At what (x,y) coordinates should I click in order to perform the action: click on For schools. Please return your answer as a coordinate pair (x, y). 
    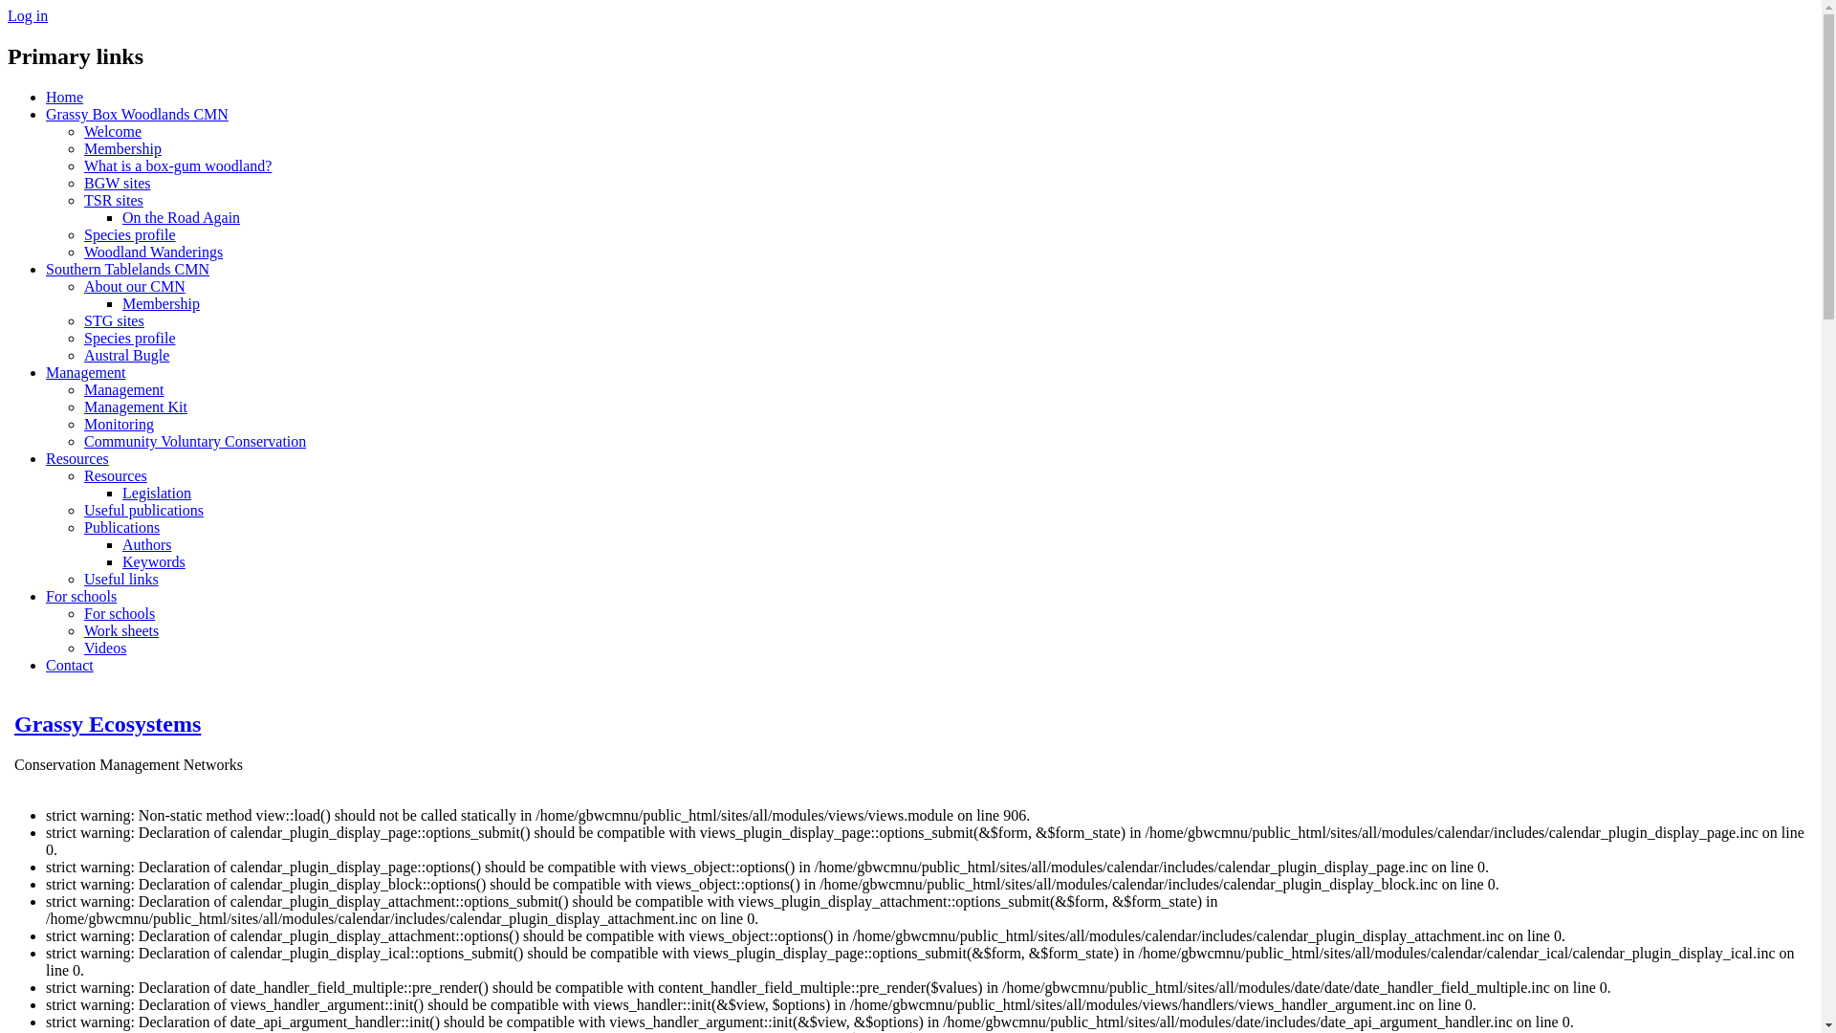
    Looking at the image, I should click on (81, 597).